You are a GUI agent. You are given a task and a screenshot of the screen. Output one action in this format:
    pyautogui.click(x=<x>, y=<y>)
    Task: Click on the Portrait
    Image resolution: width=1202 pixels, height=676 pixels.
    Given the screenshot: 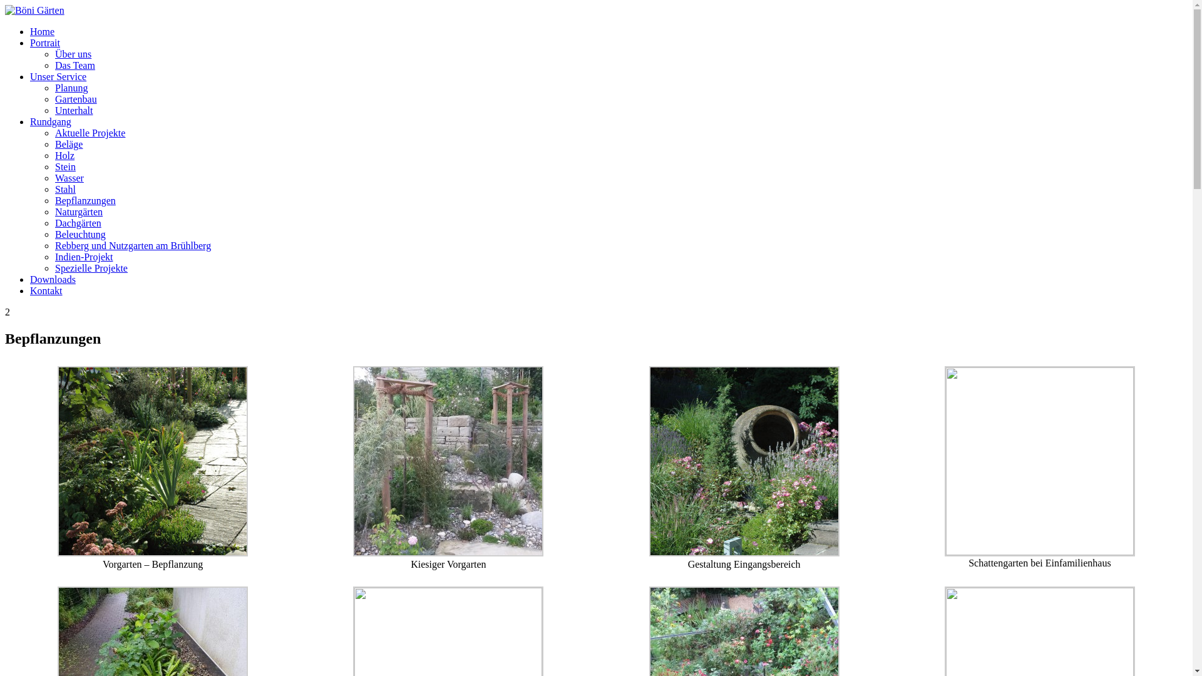 What is the action you would take?
    pyautogui.click(x=45, y=43)
    